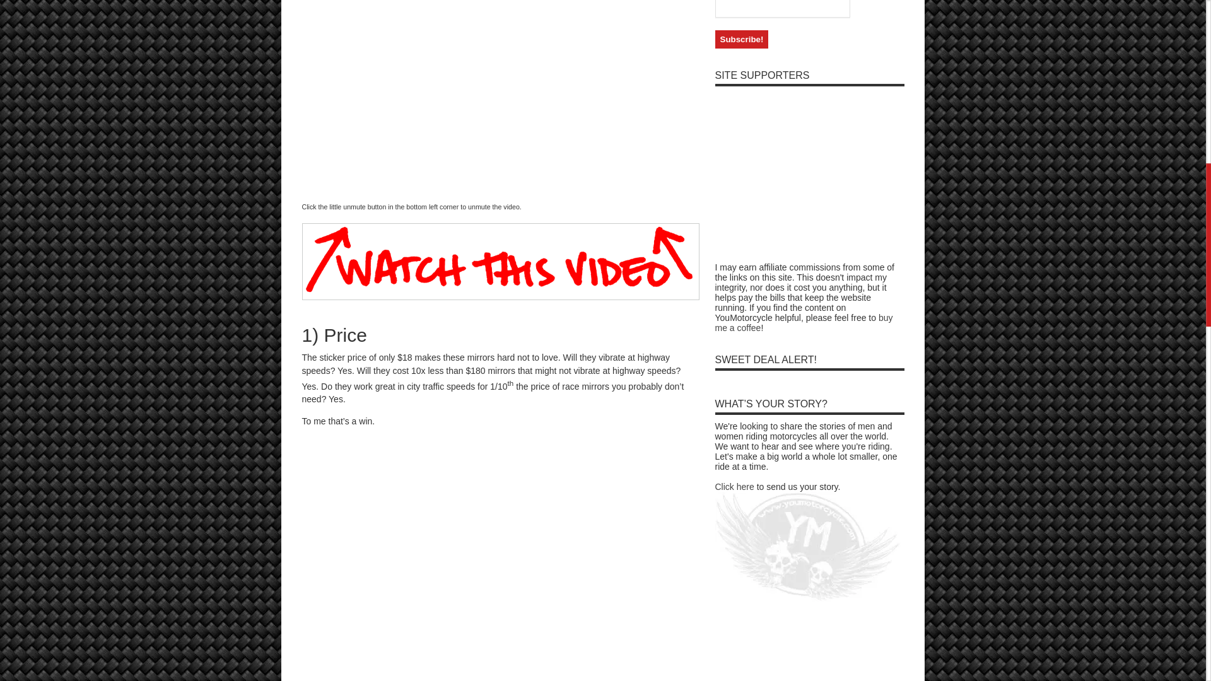  Describe the element at coordinates (742, 39) in the screenshot. I see `Subscribe!` at that location.